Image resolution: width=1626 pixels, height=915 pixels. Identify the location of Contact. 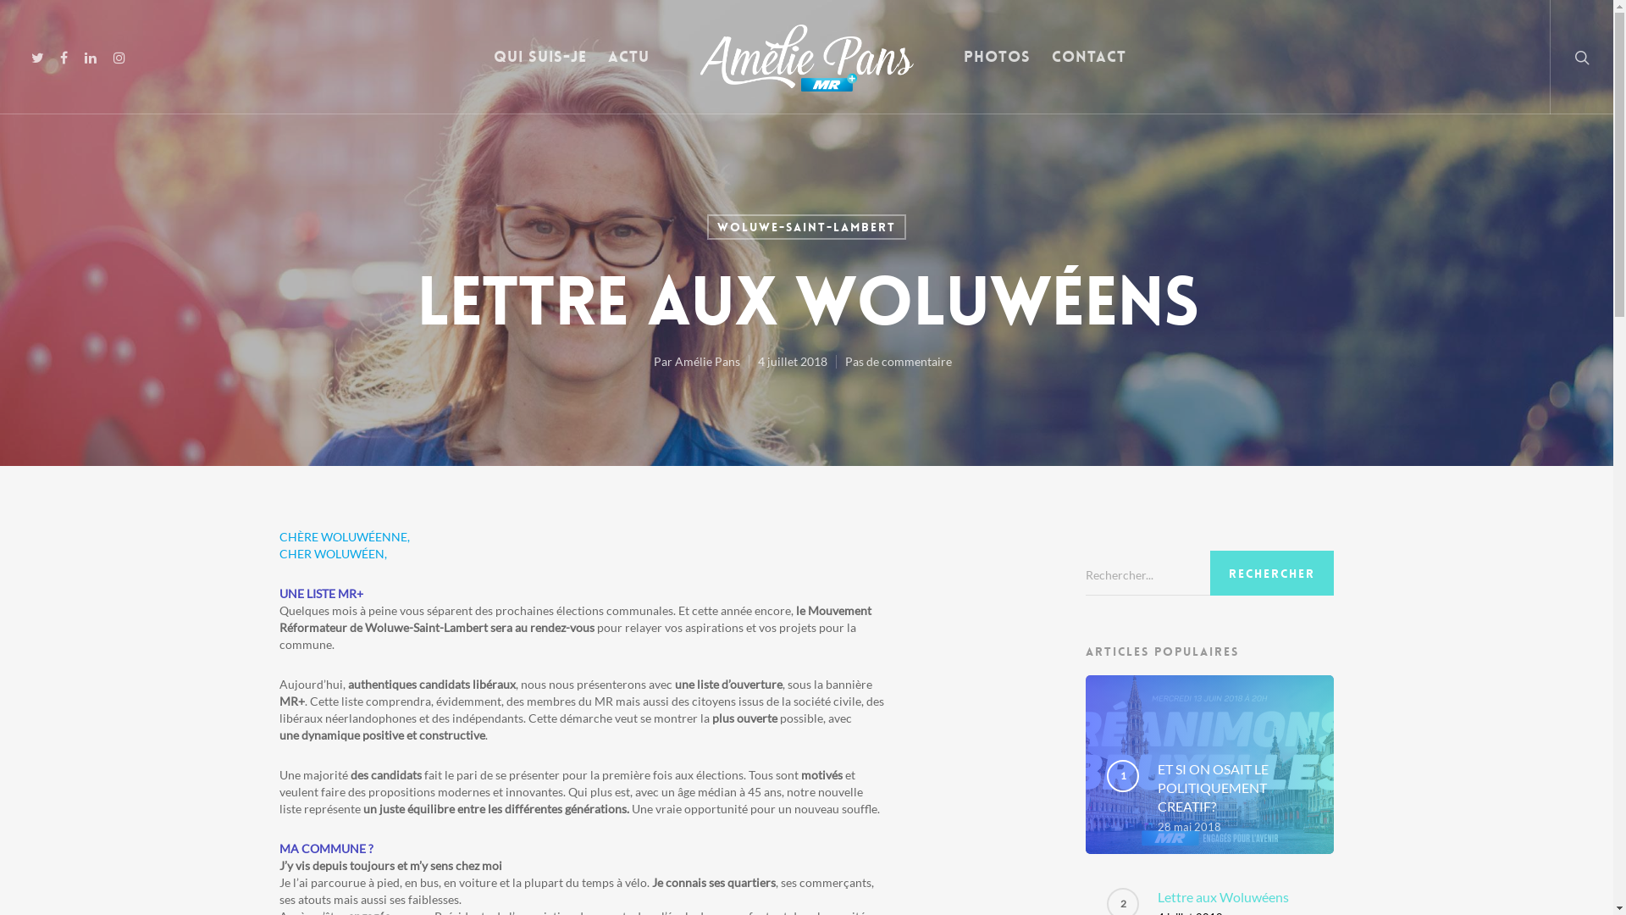
(1089, 69).